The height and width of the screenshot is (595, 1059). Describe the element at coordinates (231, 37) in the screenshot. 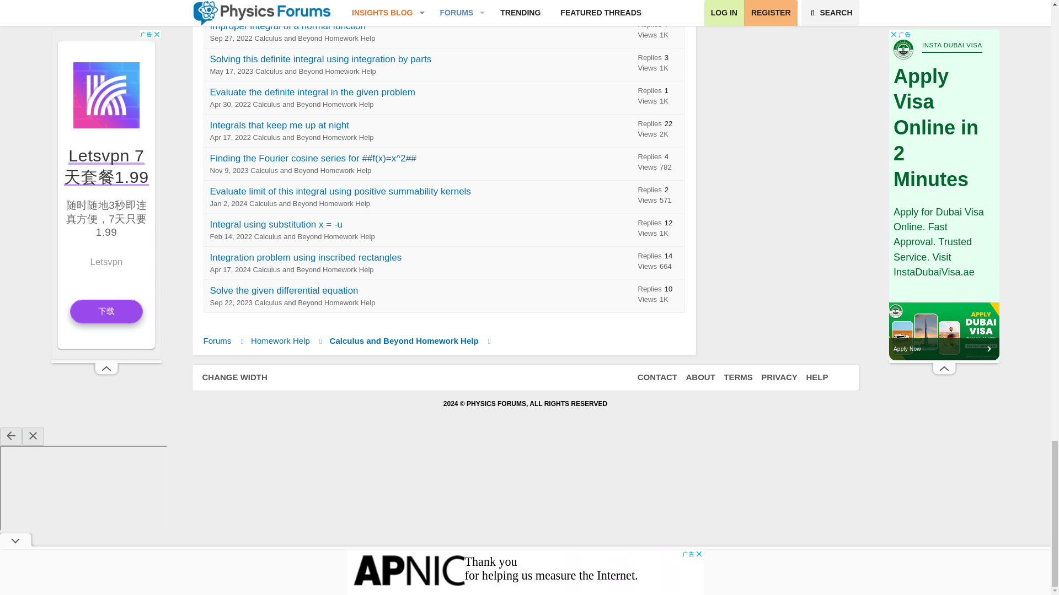

I see `Sep 27, 2022 at 3:56 PM` at that location.